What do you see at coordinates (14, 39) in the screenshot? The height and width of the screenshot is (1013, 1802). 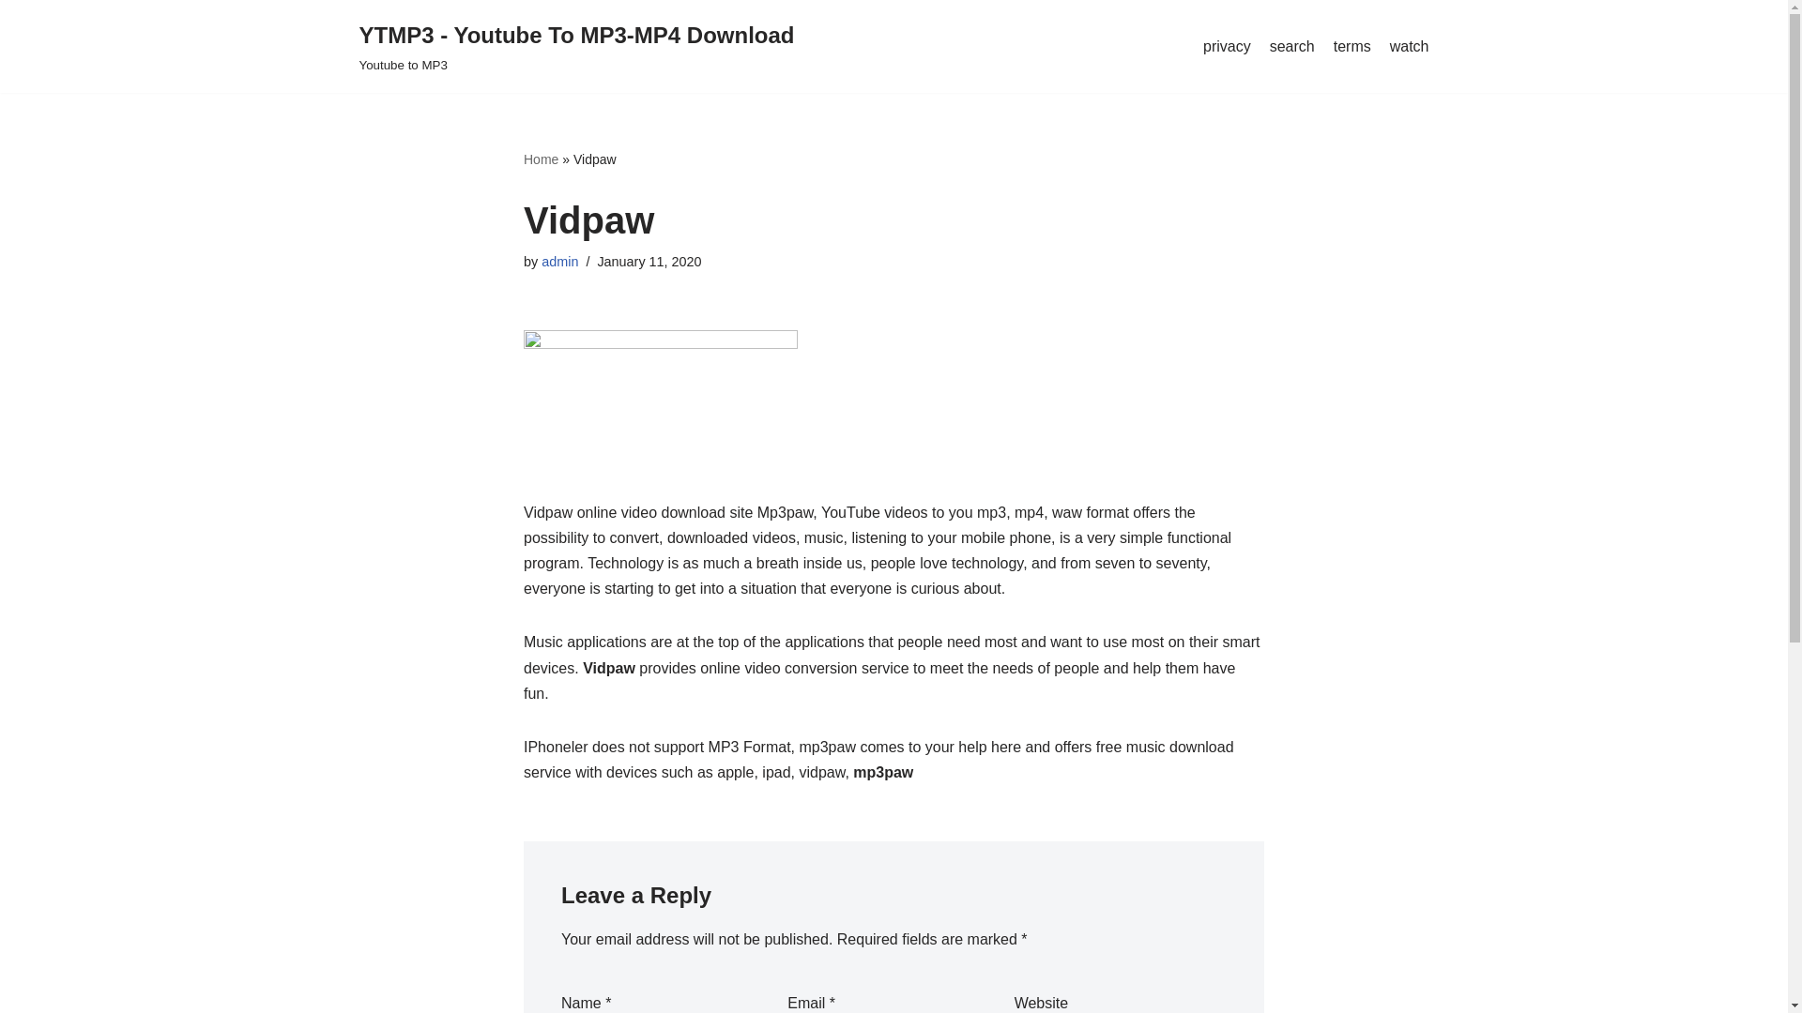 I see `Skip to content` at bounding box center [14, 39].